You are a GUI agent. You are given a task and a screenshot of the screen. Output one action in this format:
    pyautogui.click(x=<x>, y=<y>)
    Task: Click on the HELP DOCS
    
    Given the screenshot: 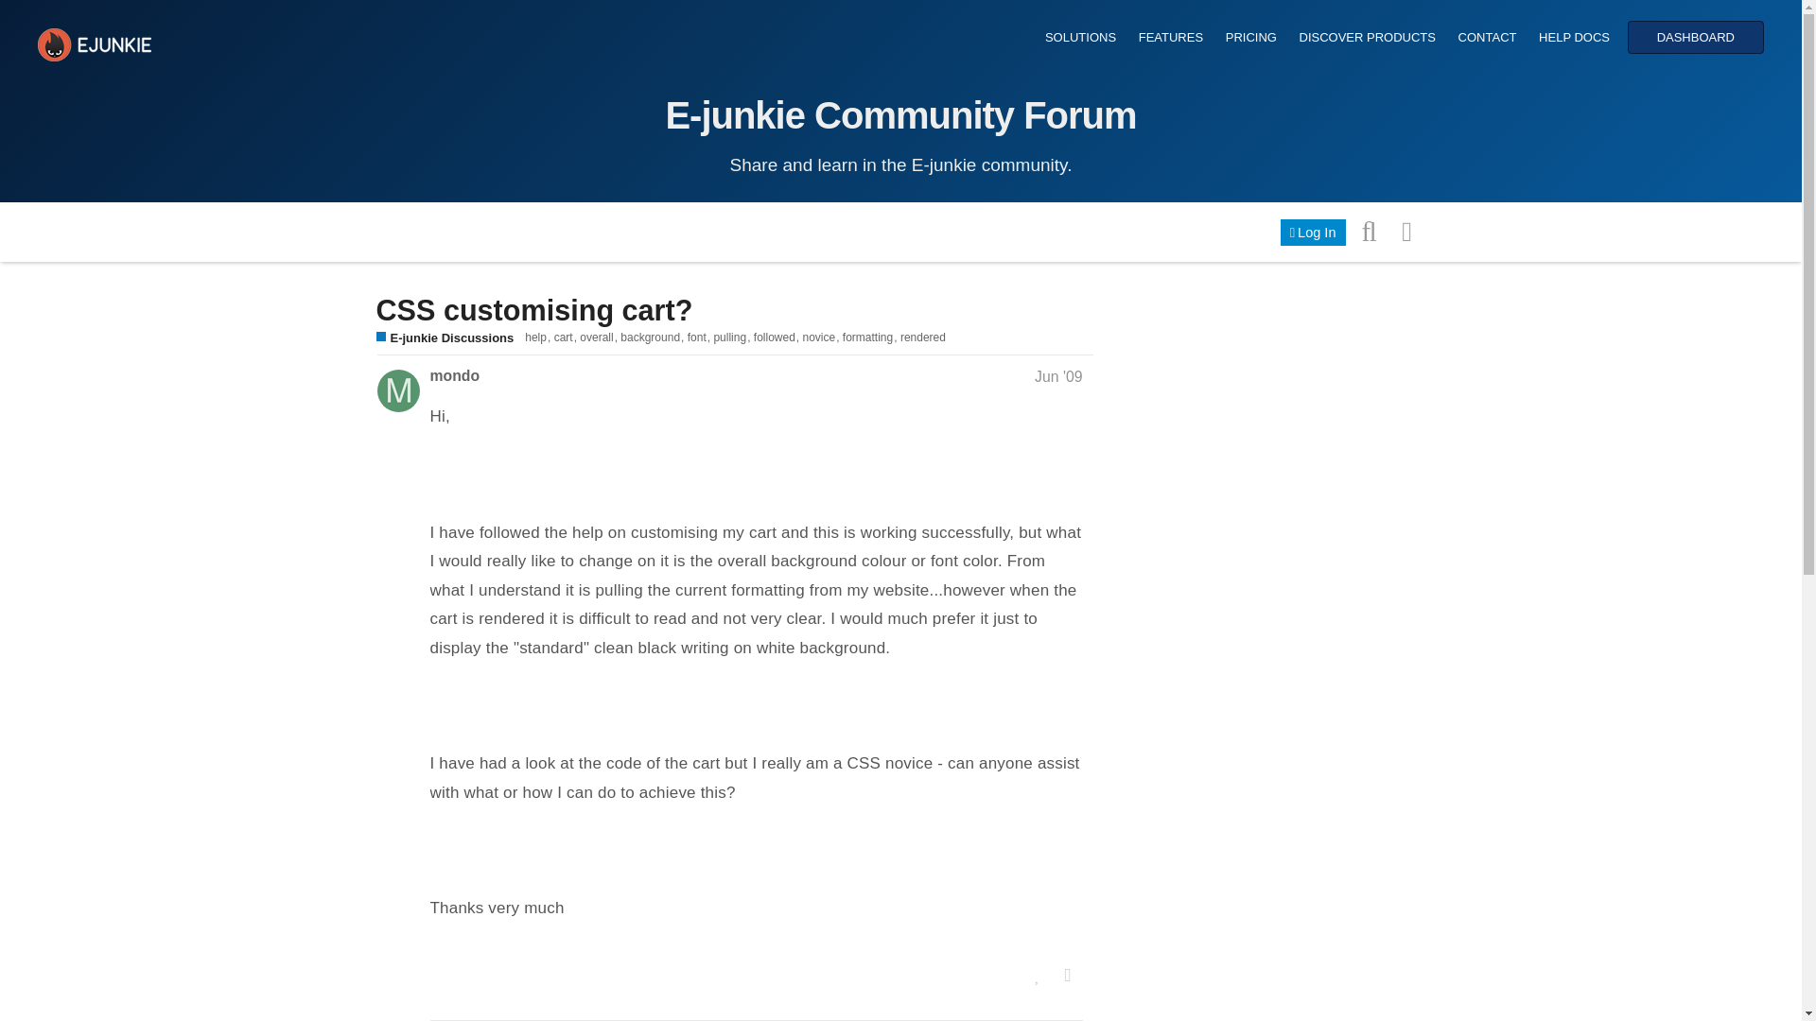 What is the action you would take?
    pyautogui.click(x=1574, y=37)
    